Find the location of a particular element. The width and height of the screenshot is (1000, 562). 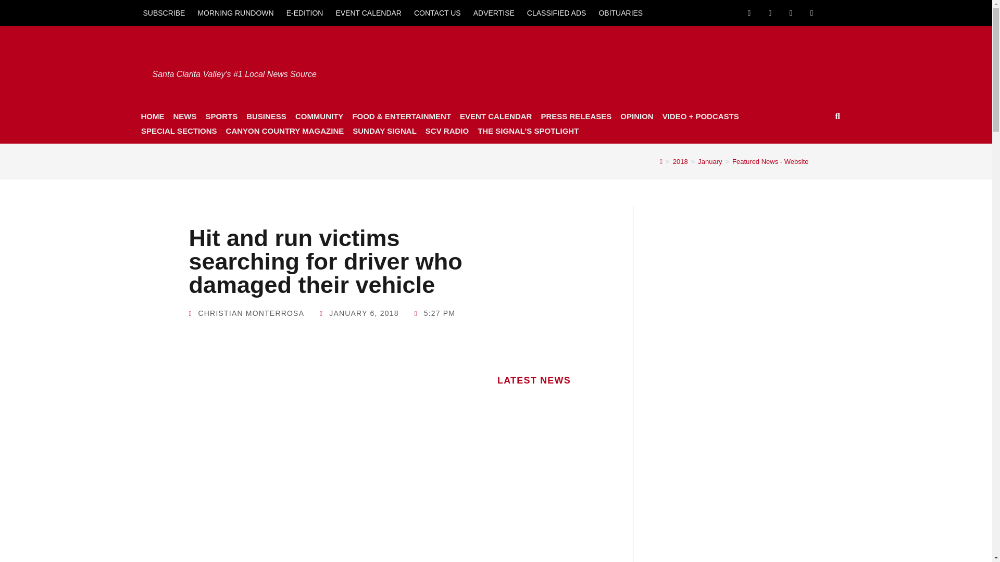

OBITUARIES is located at coordinates (620, 12).